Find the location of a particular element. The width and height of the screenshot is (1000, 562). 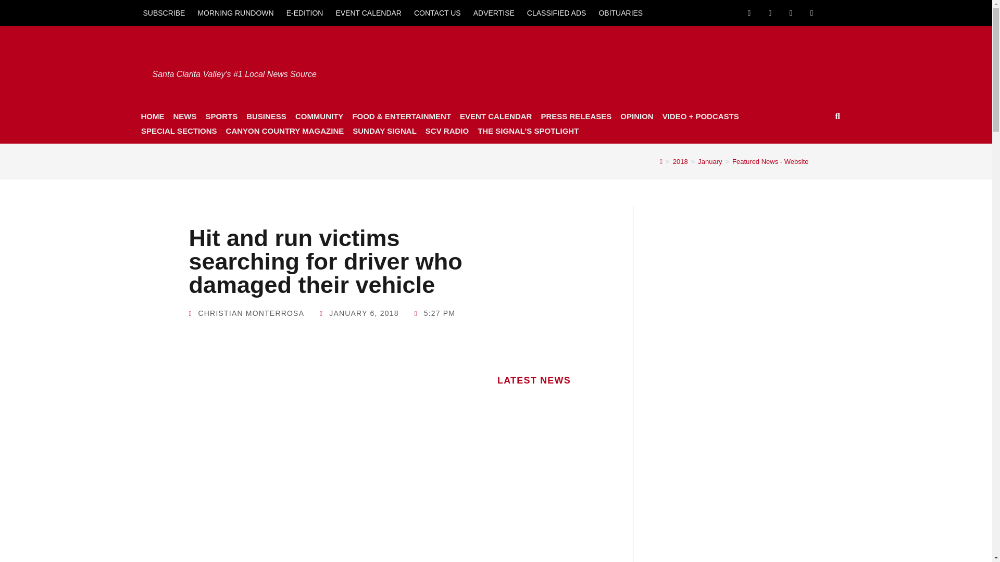

OBITUARIES is located at coordinates (620, 12).